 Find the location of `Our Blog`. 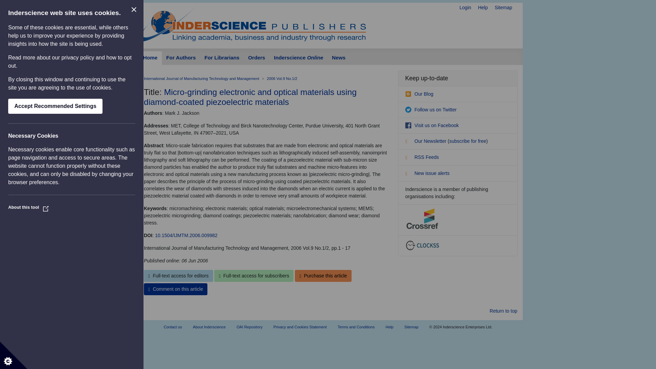

Our Blog is located at coordinates (419, 94).